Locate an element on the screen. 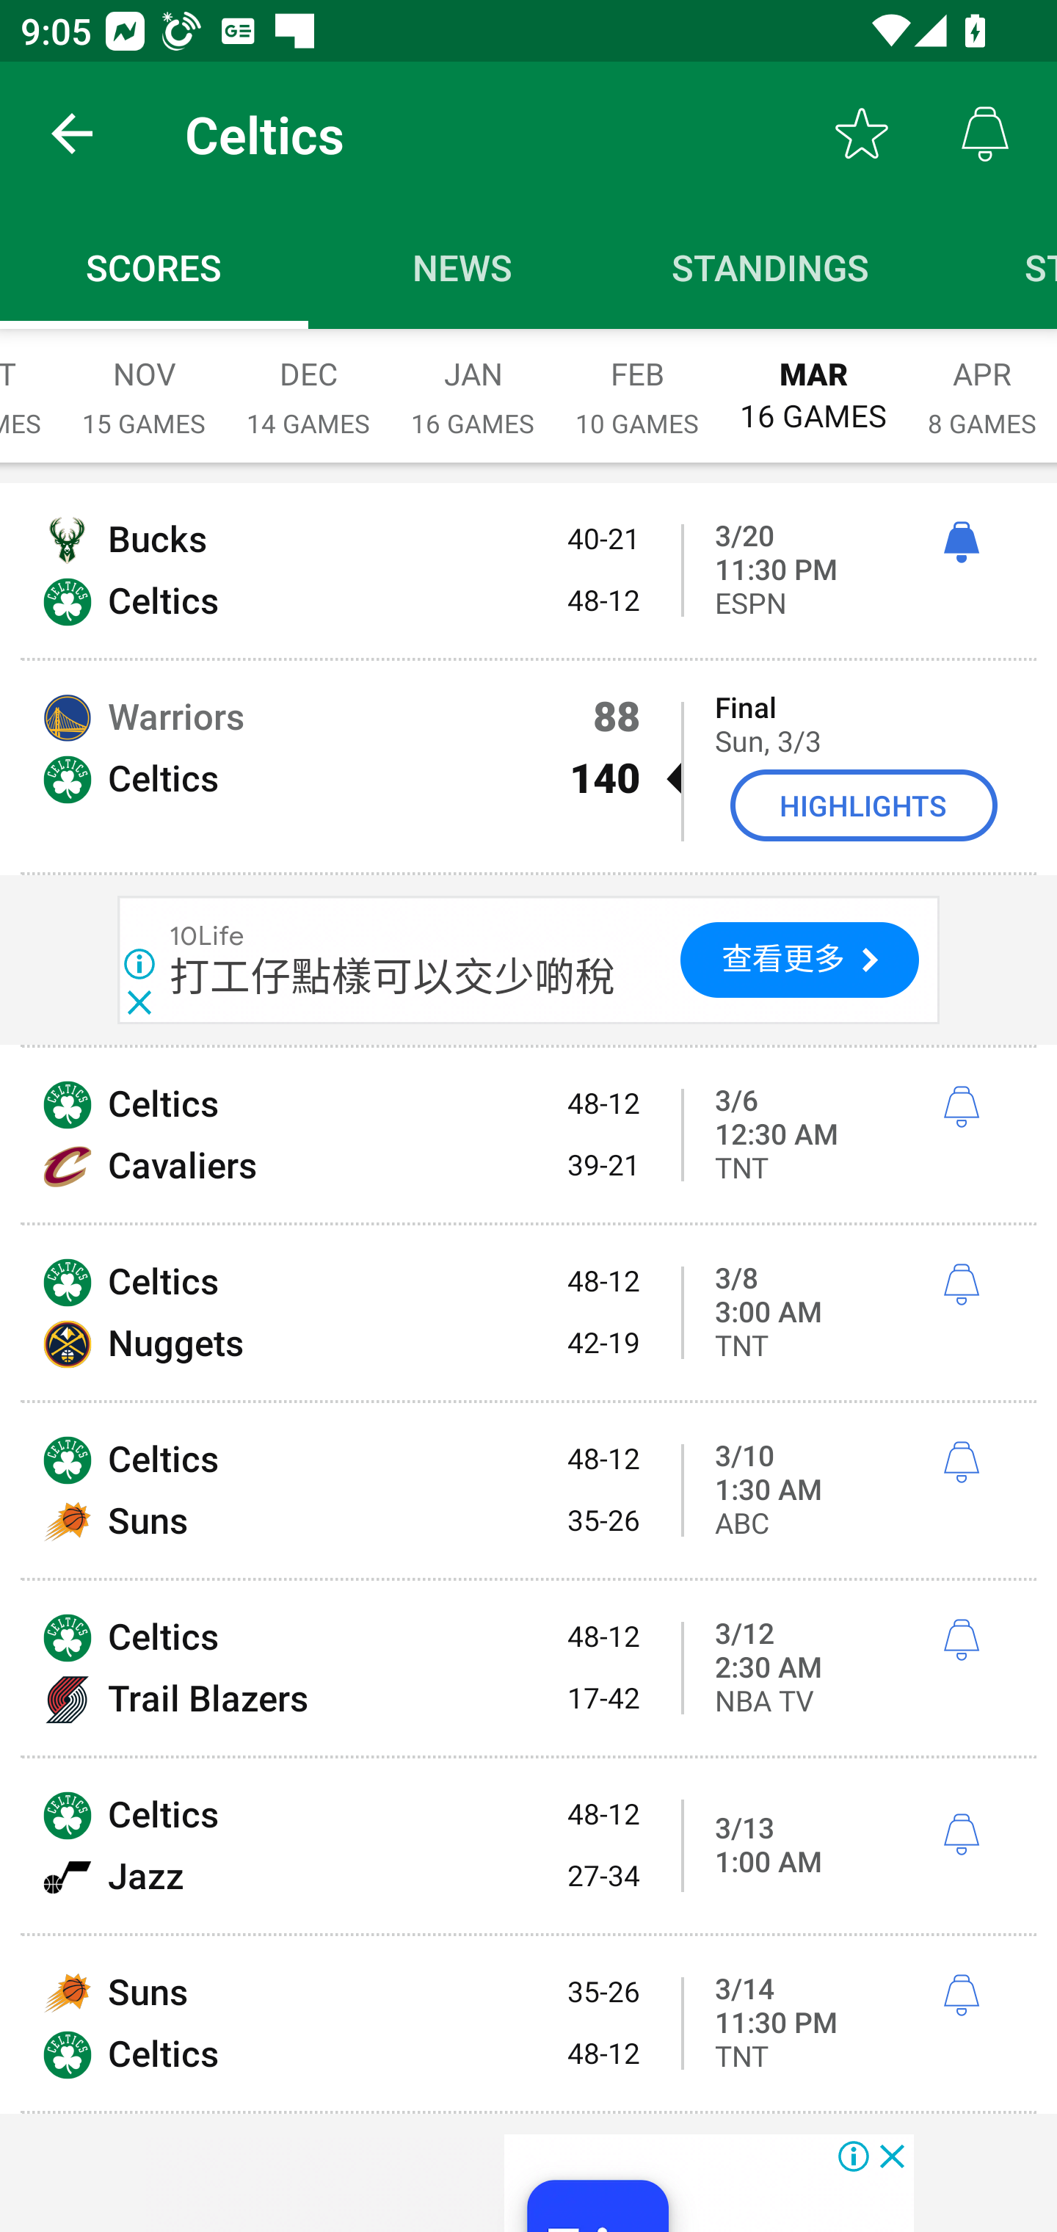 This screenshot has height=2232, width=1057. Bucks 40-21 Celtics 48-12 3/20 11:30 PM ì ESPN is located at coordinates (528, 570).